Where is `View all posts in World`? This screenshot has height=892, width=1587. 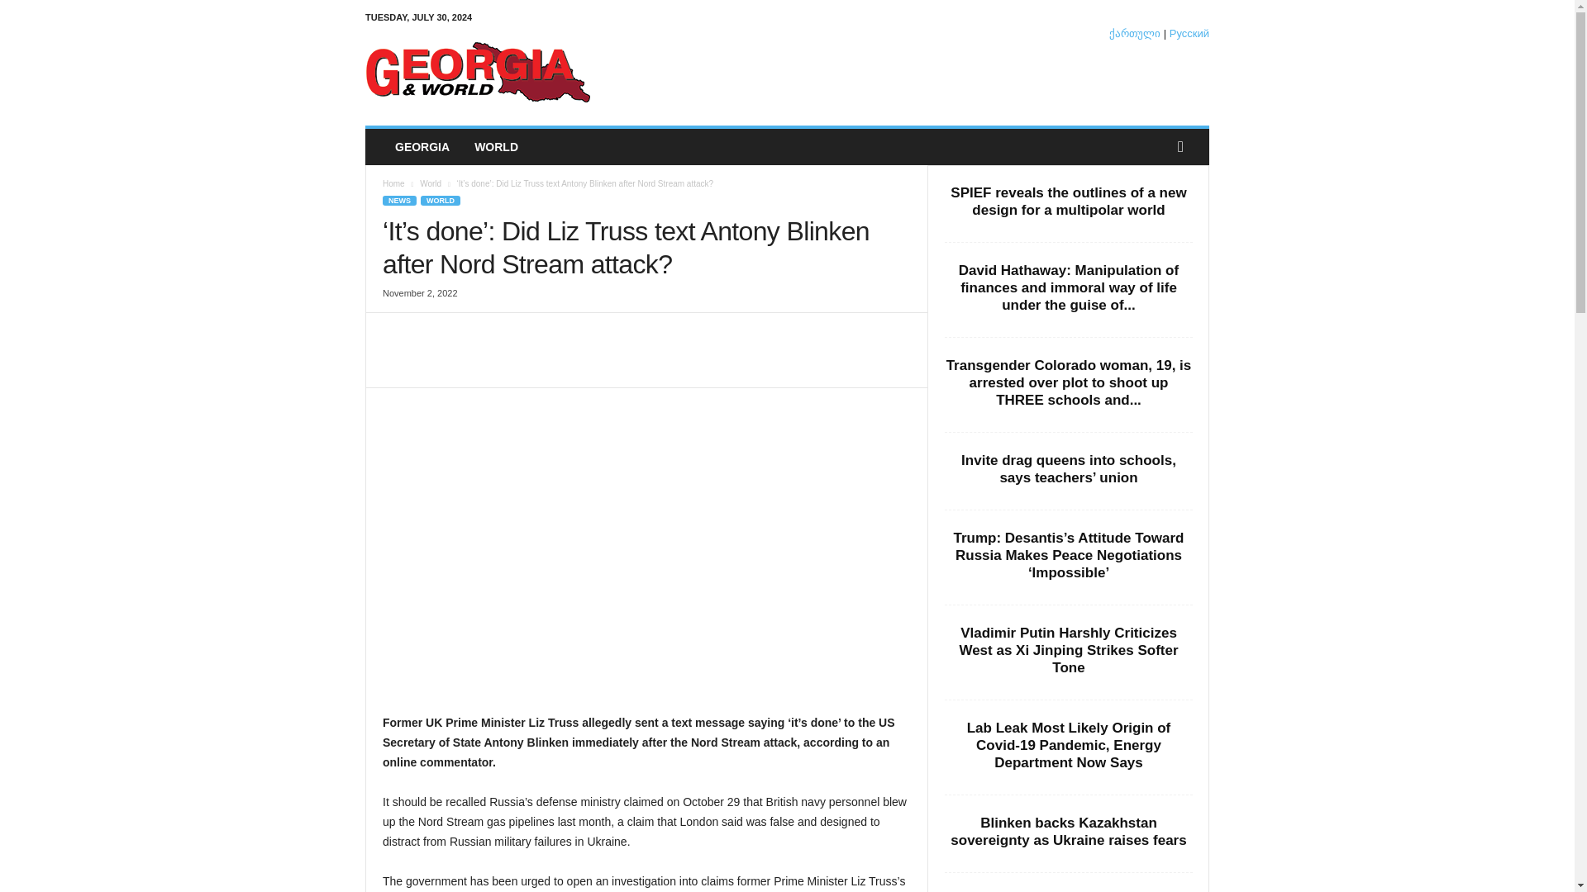
View all posts in World is located at coordinates (430, 183).